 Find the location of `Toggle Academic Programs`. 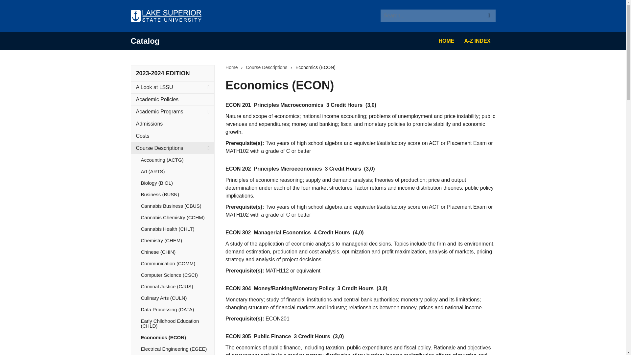

Toggle Academic Programs is located at coordinates (208, 111).